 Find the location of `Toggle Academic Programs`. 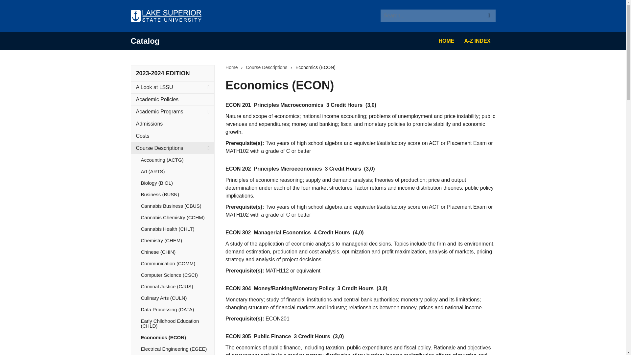

Toggle Academic Programs is located at coordinates (208, 111).